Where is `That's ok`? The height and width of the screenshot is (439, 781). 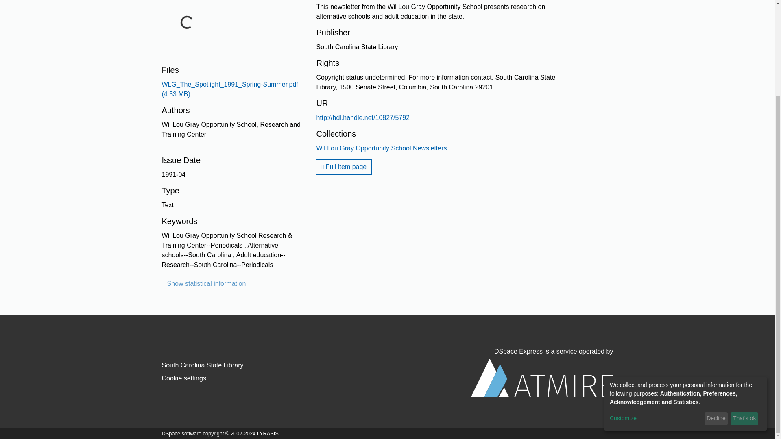 That's ok is located at coordinates (744, 302).